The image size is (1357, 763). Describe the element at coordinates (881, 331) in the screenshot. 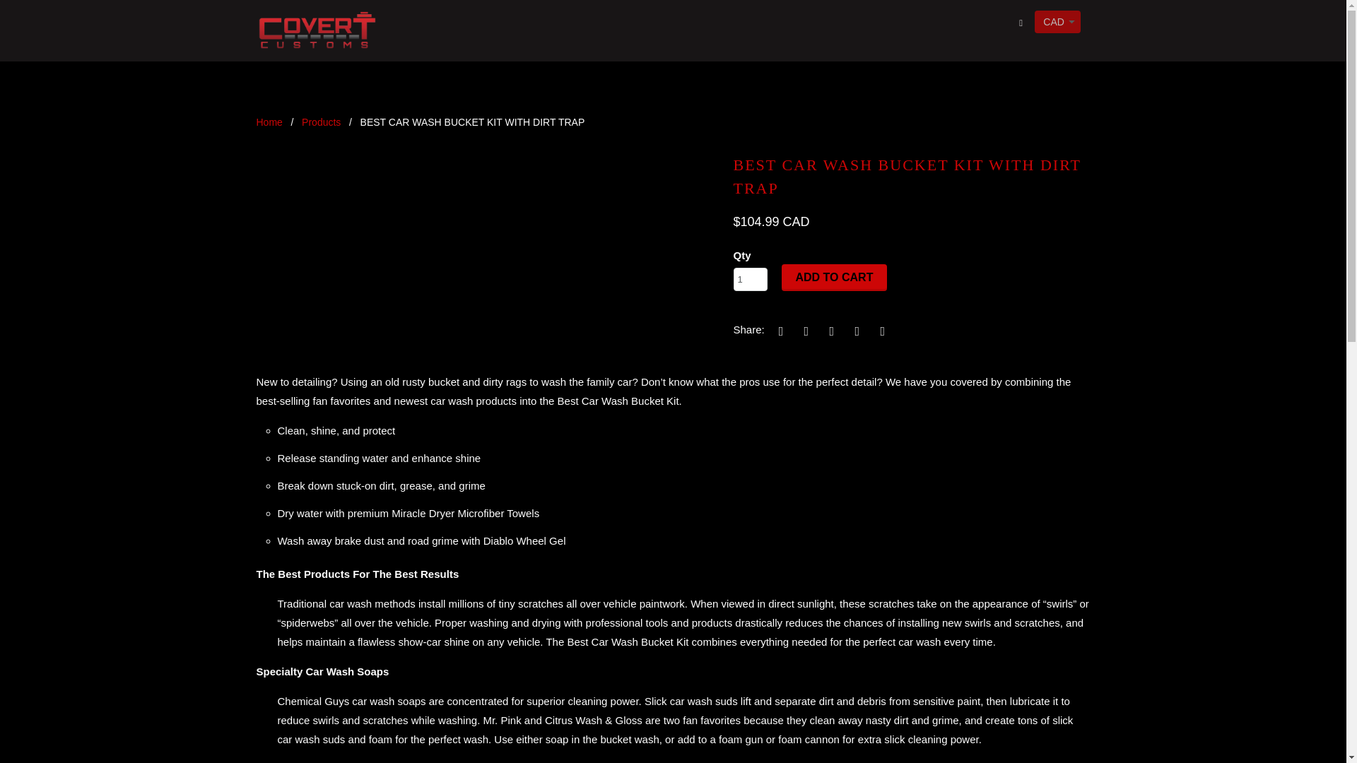

I see `Email this to a friend` at that location.